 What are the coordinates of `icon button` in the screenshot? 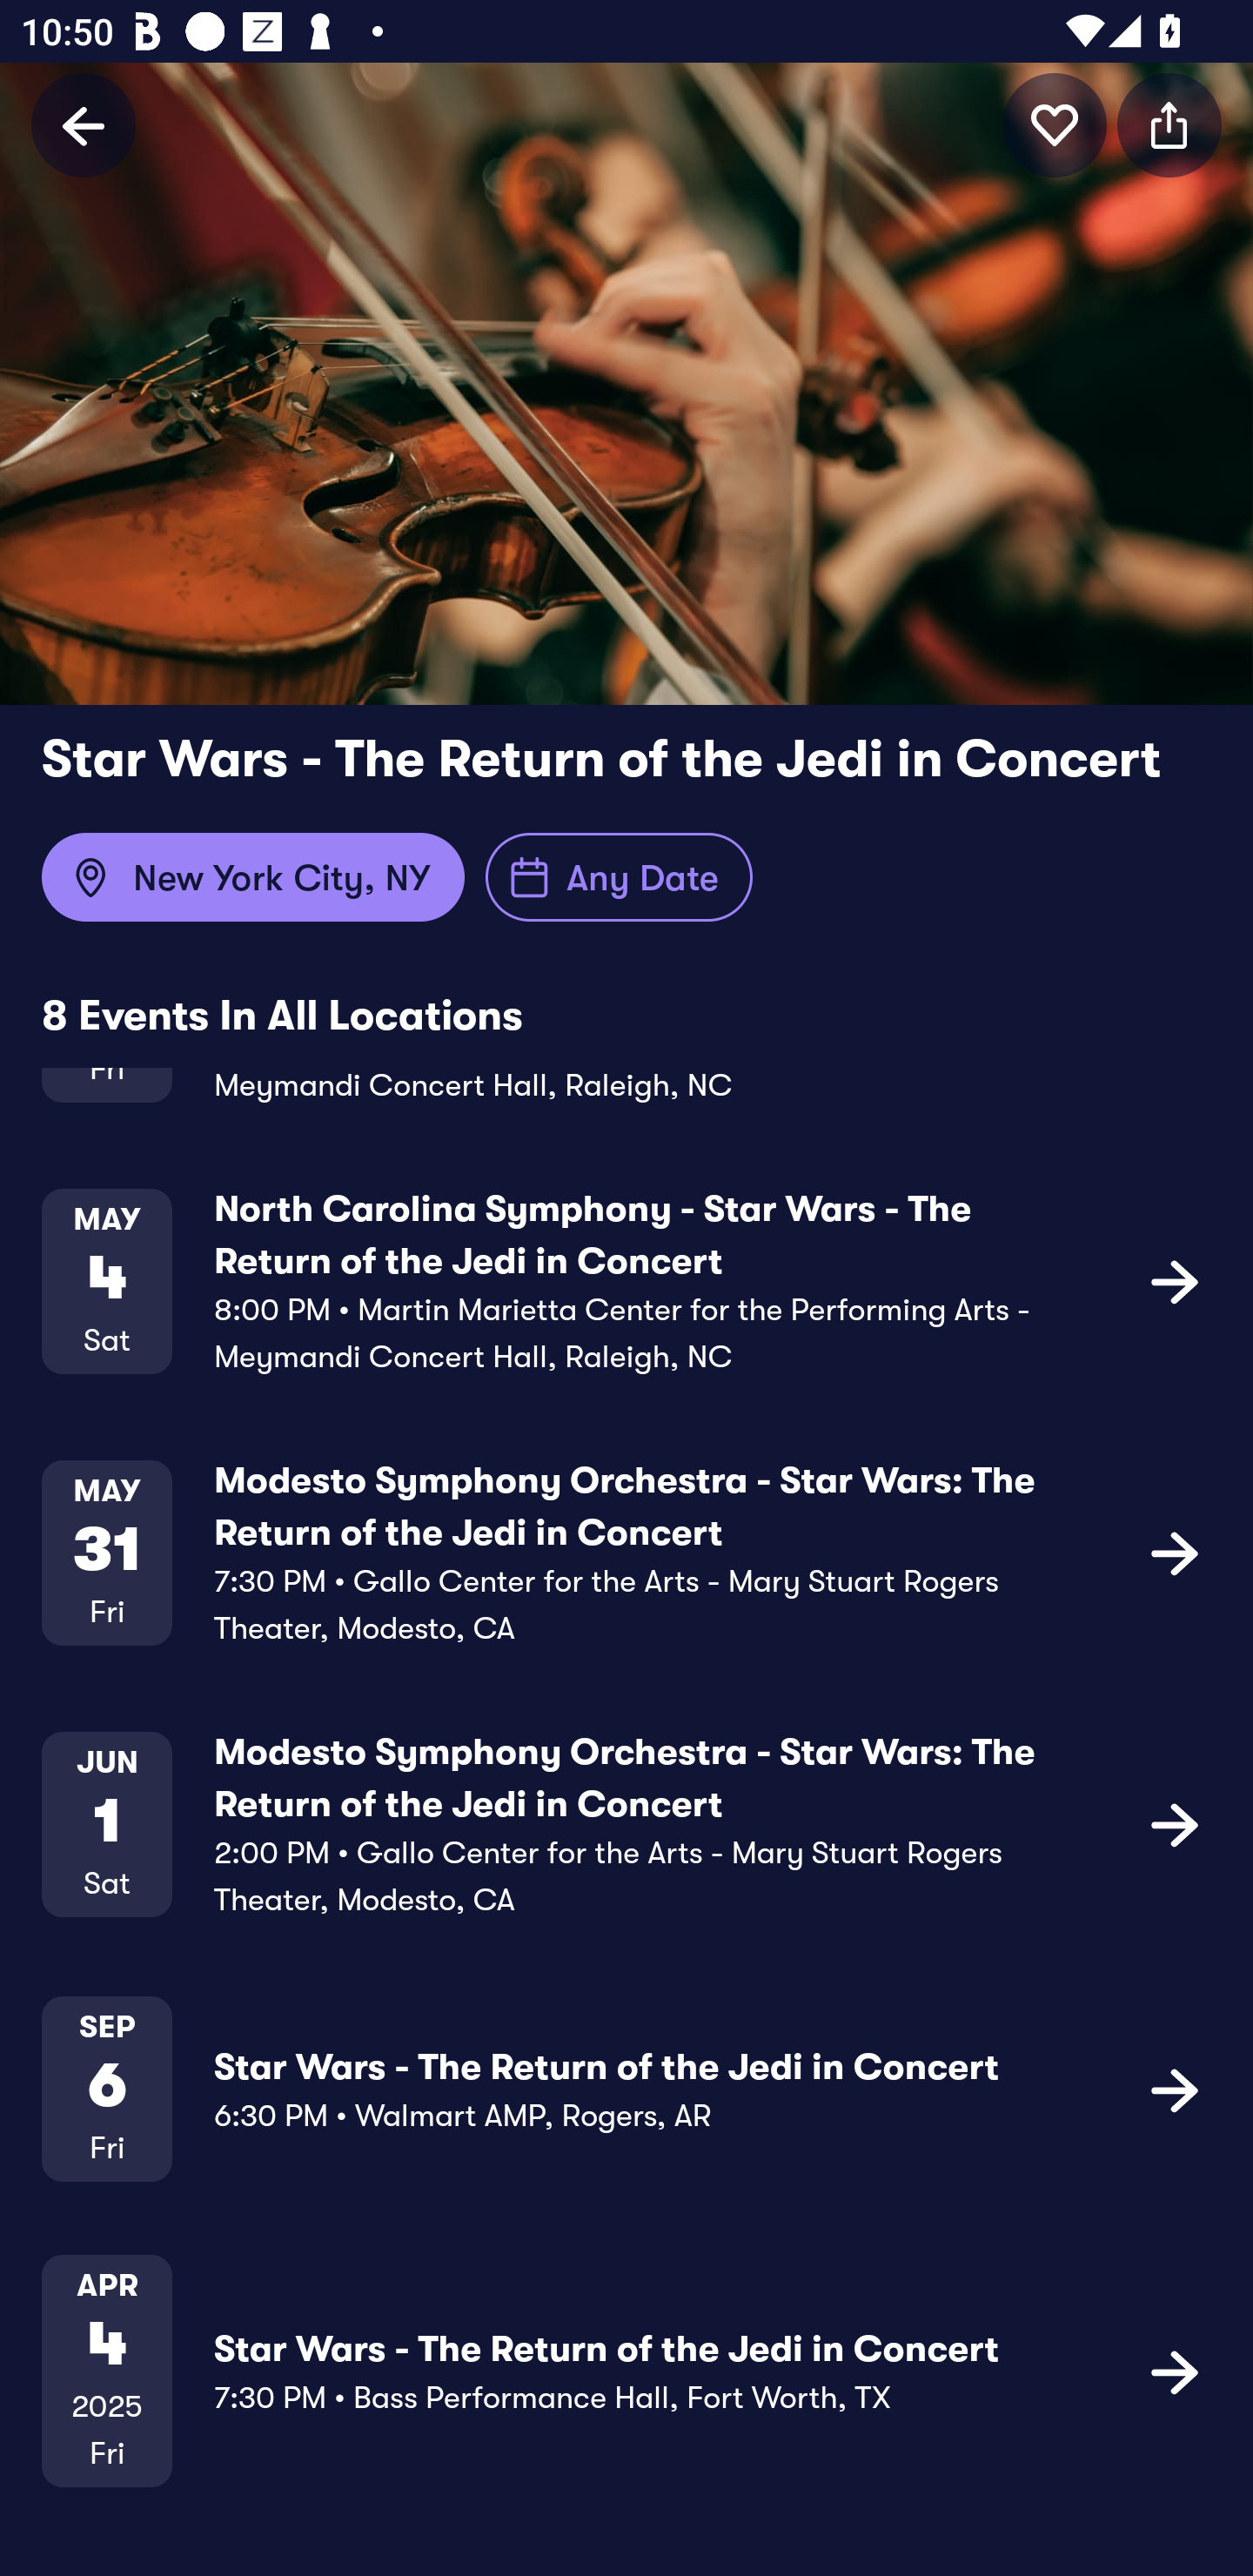 It's located at (1055, 124).